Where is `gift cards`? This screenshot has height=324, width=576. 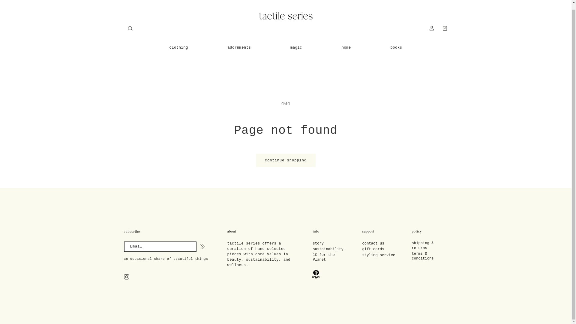 gift cards is located at coordinates (373, 249).